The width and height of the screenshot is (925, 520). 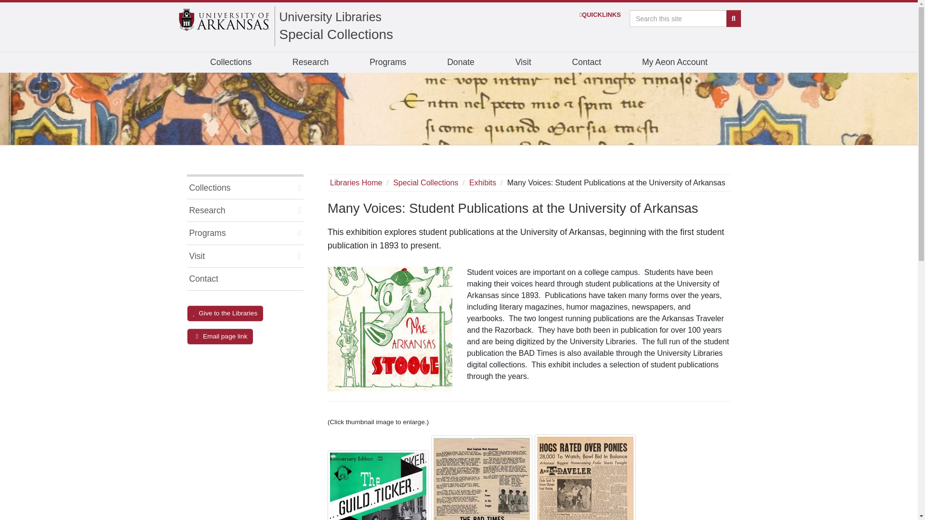 What do you see at coordinates (674, 63) in the screenshot?
I see `My Aeon Account` at bounding box center [674, 63].